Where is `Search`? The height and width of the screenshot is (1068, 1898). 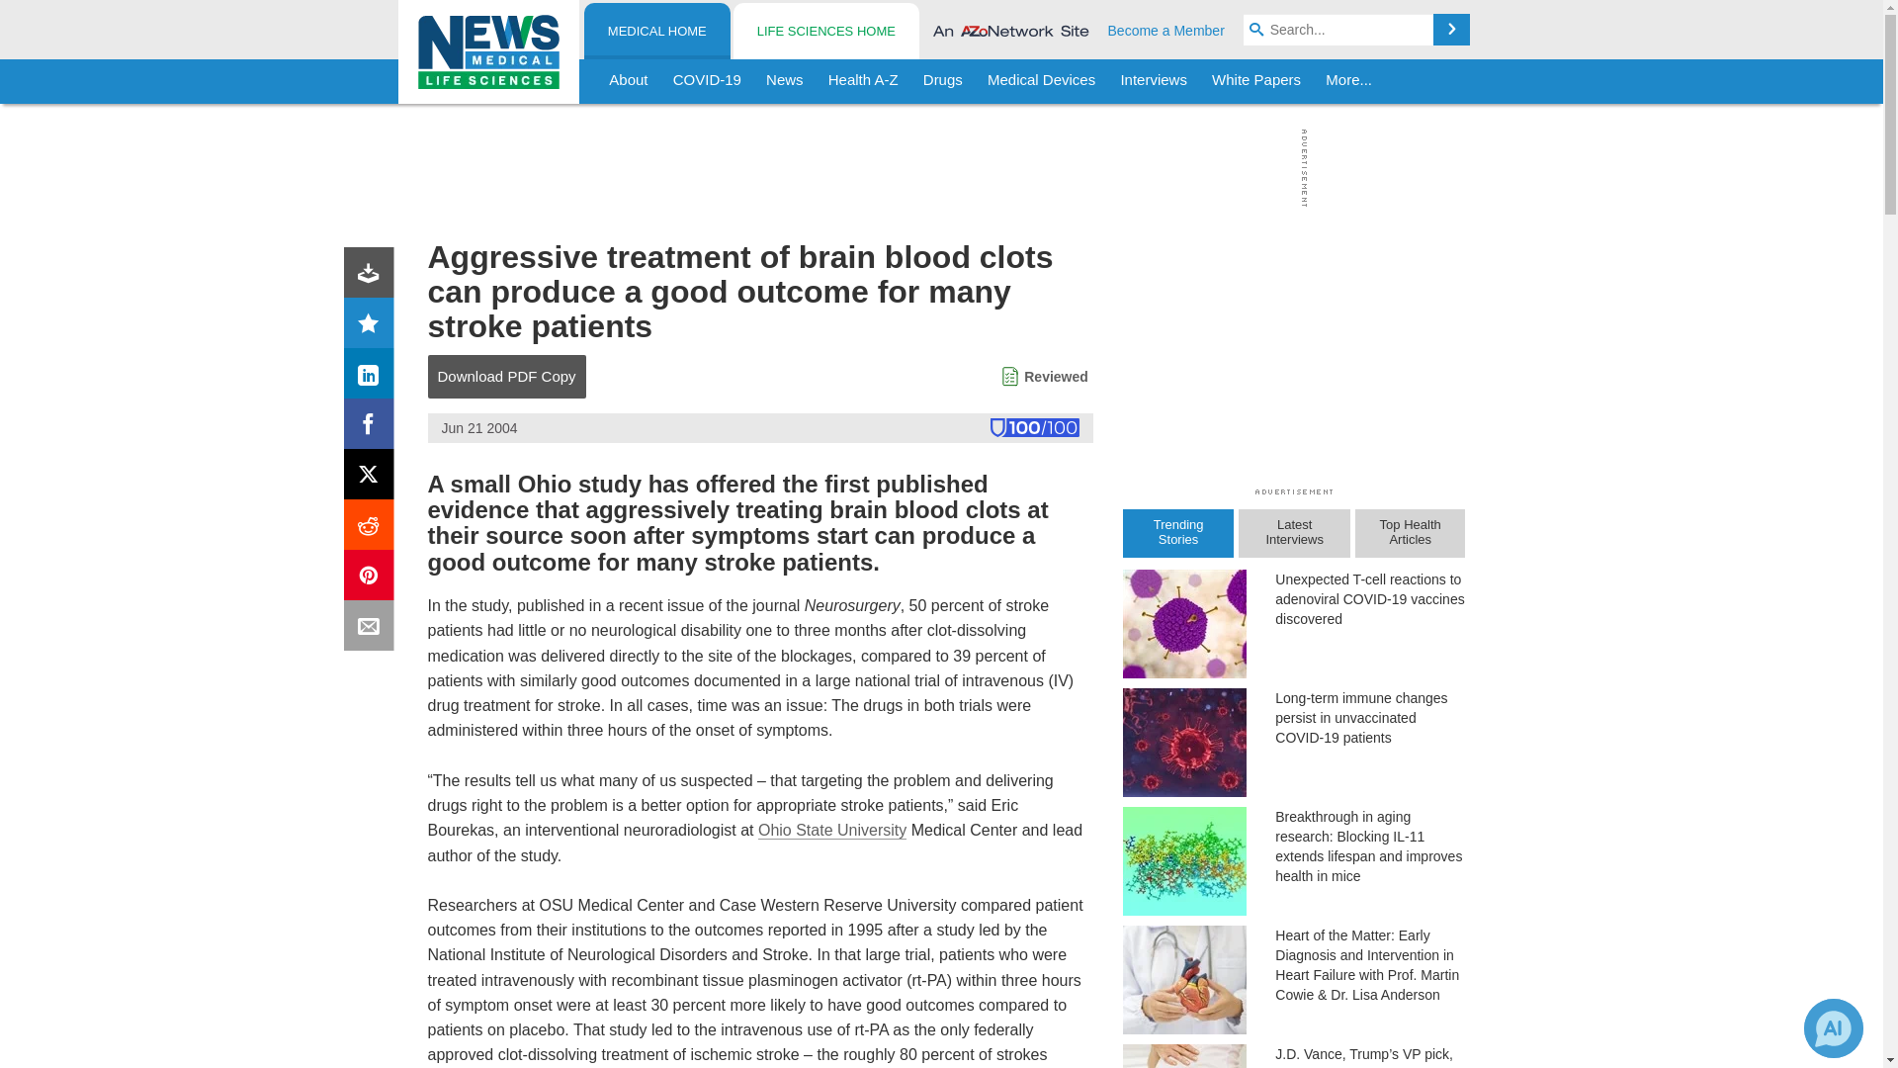
Search is located at coordinates (1451, 30).